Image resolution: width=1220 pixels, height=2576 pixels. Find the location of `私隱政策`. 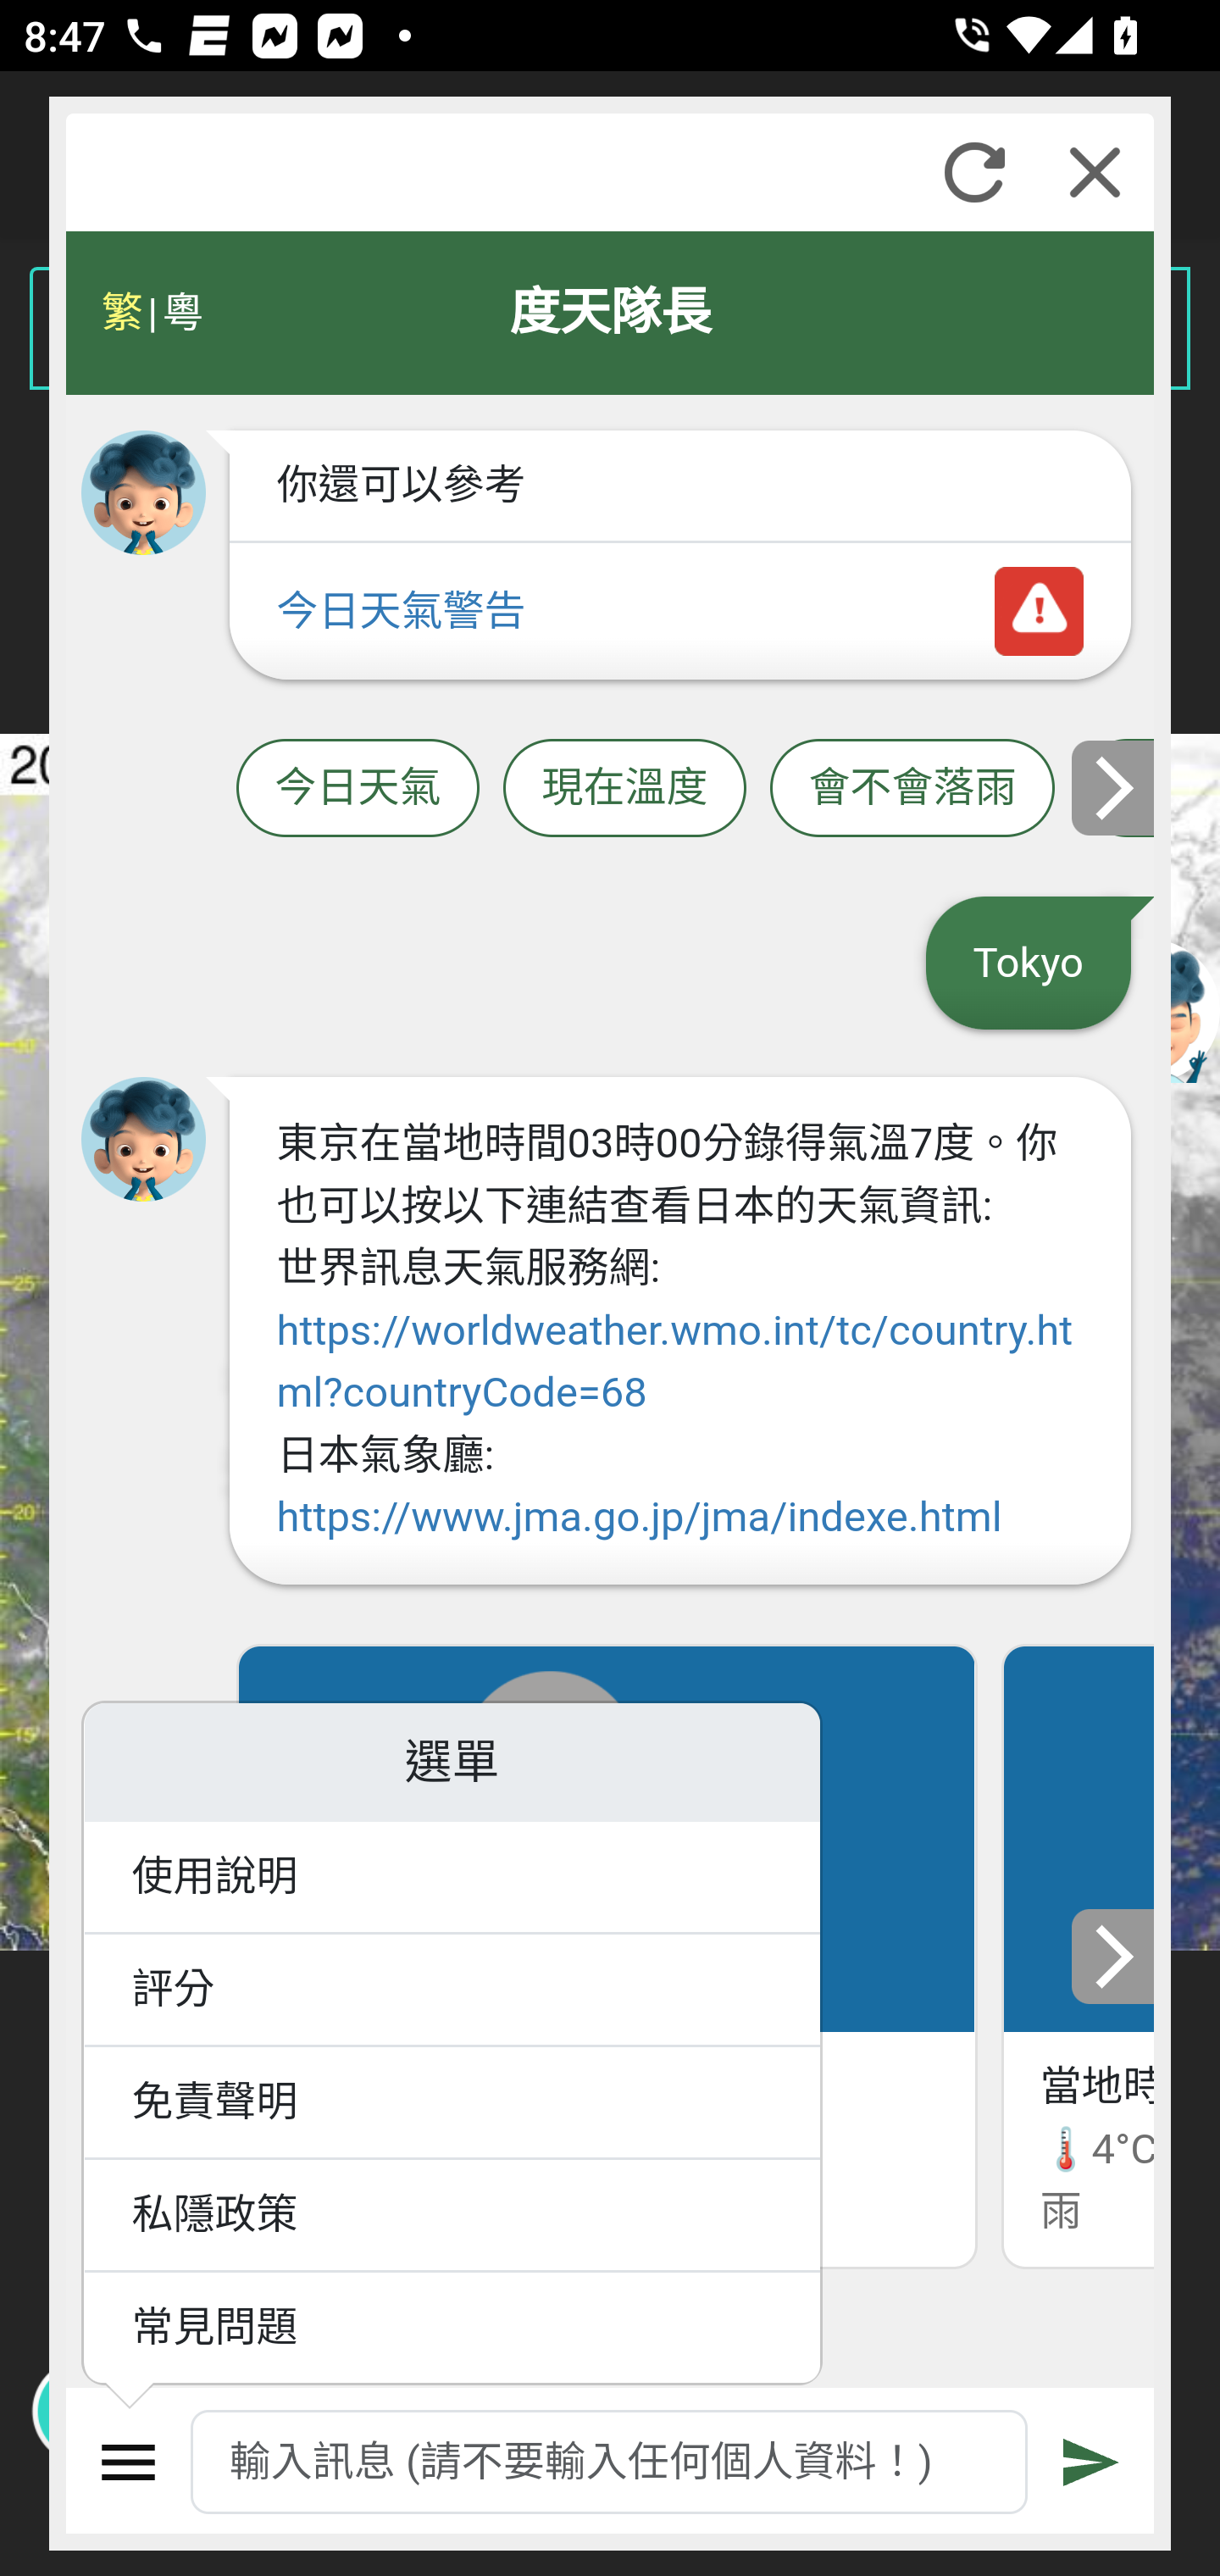

私隱政策 is located at coordinates (452, 2217).